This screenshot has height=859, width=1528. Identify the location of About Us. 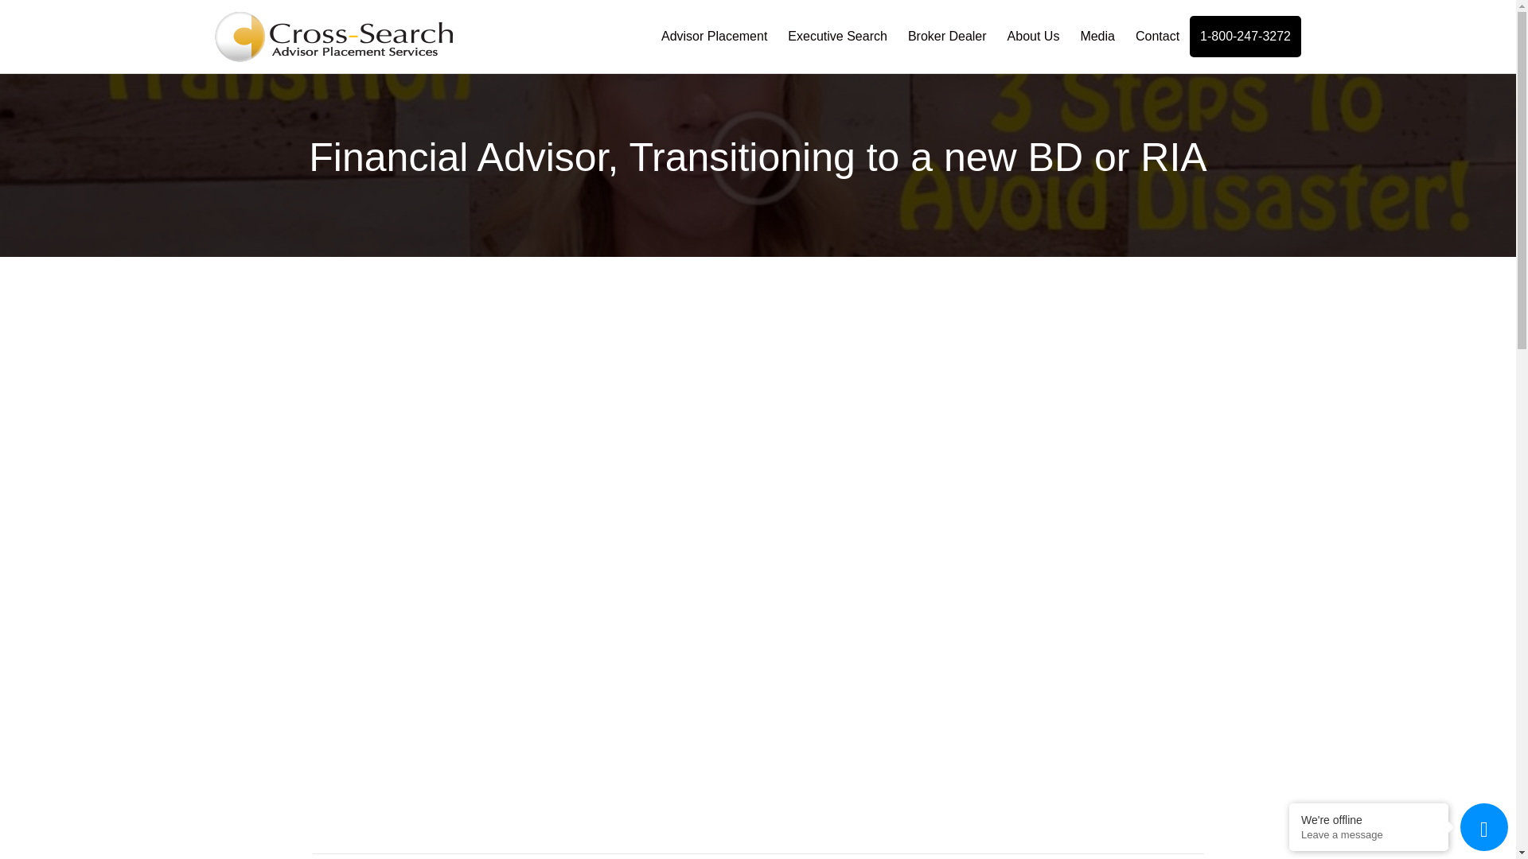
(1034, 37).